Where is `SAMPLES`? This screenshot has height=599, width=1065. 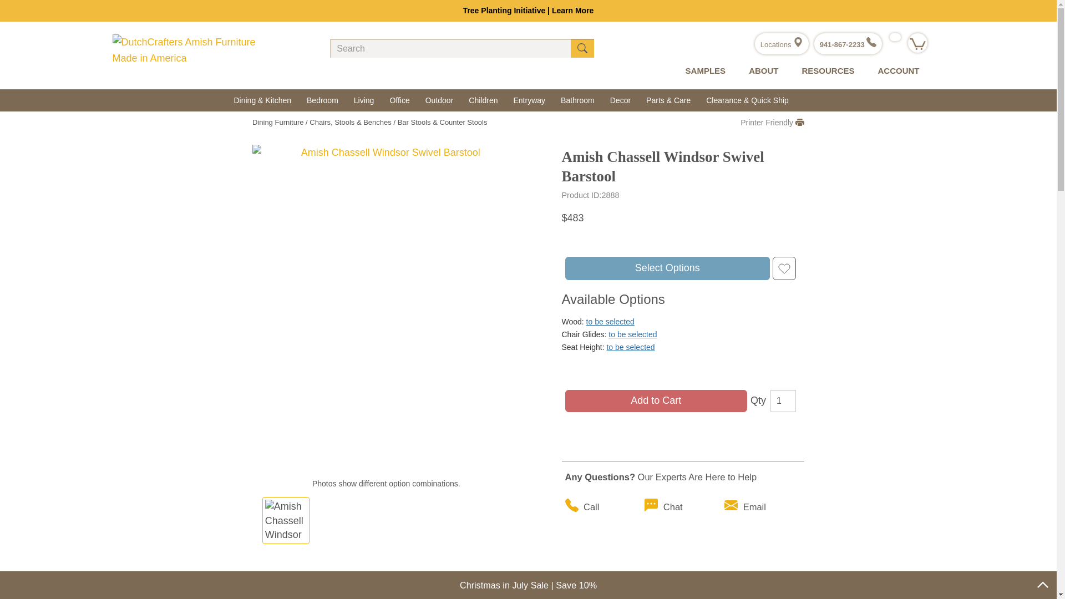 SAMPLES is located at coordinates (703, 71).